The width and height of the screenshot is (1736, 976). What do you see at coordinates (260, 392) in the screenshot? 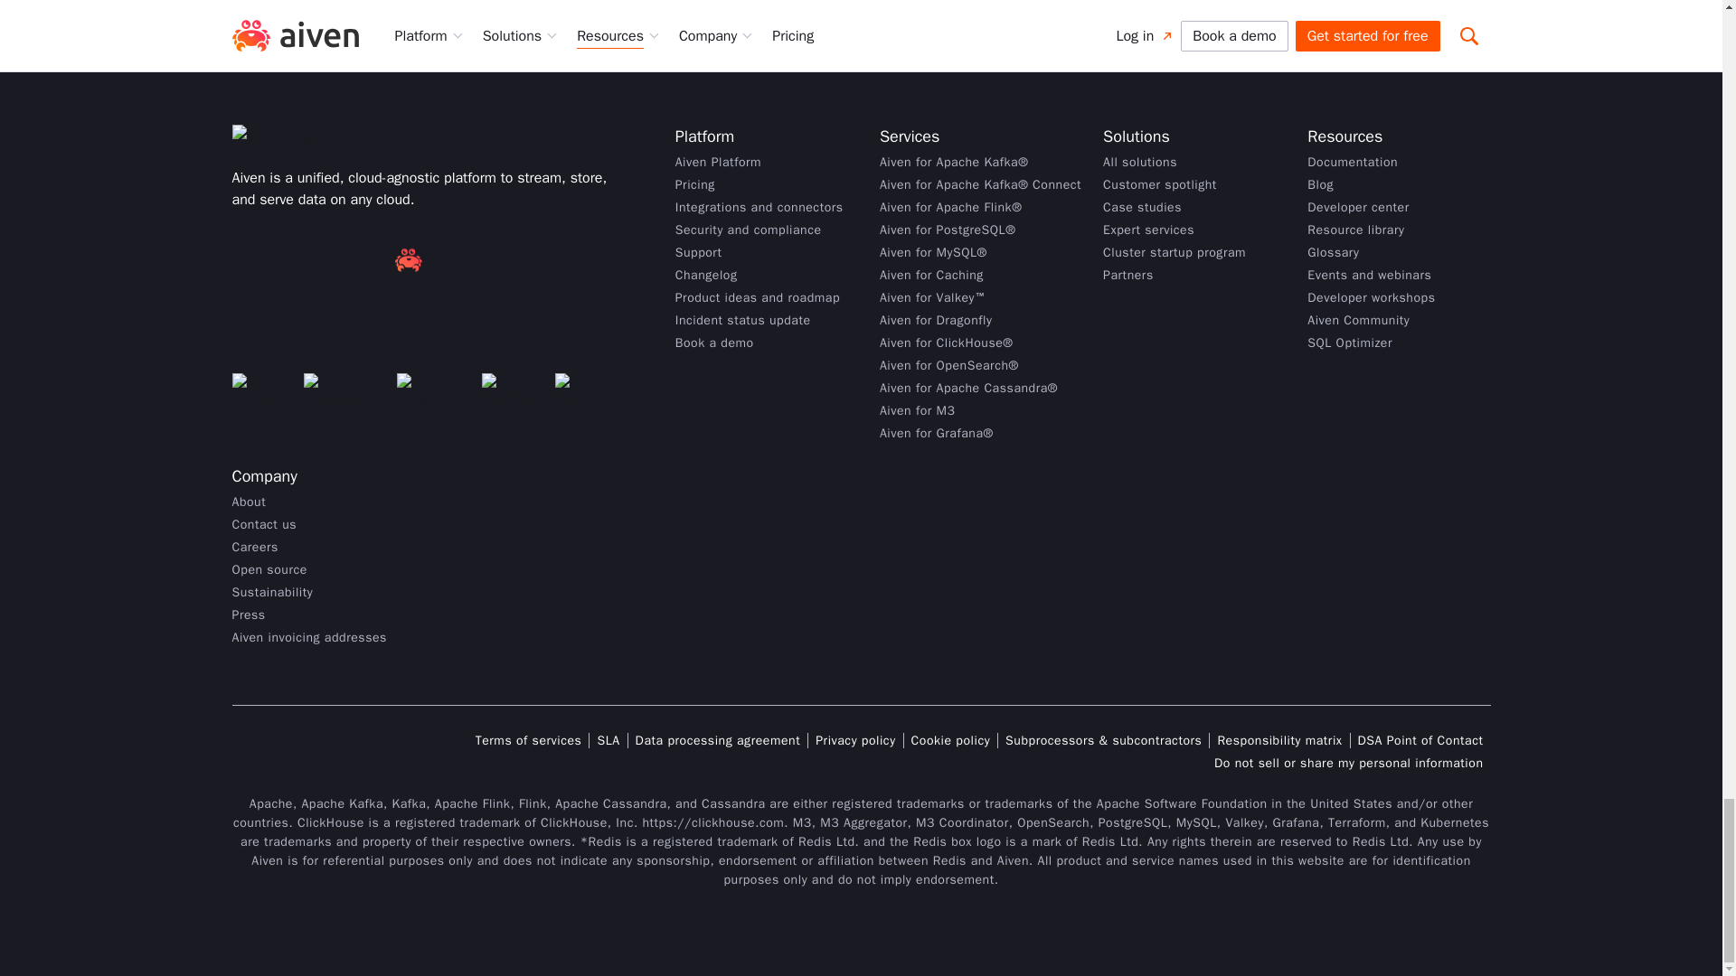
I see `Github` at bounding box center [260, 392].